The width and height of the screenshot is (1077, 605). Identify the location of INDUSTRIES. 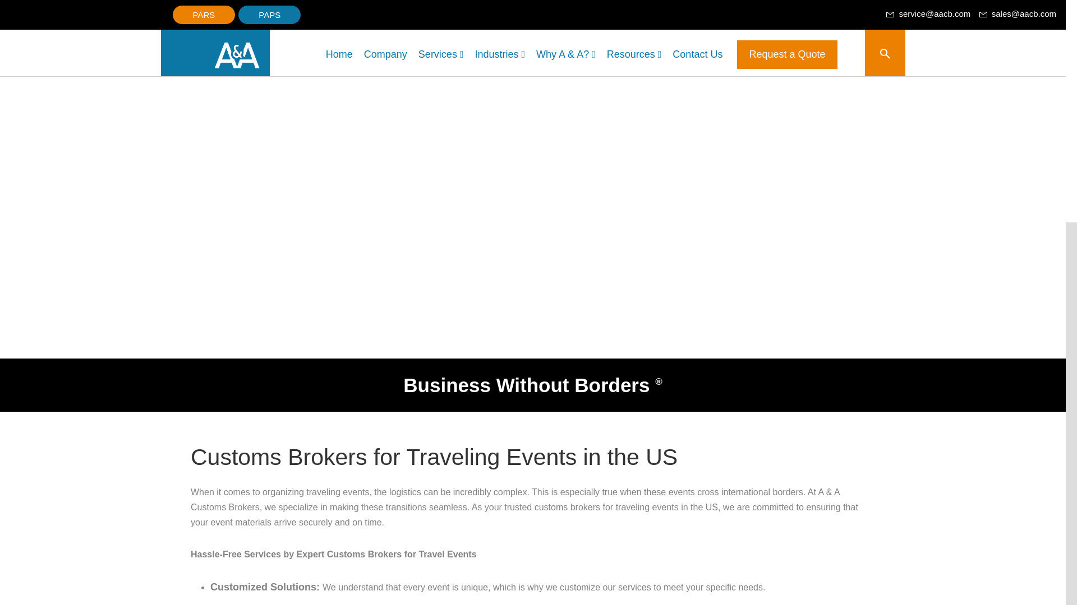
(297, 25).